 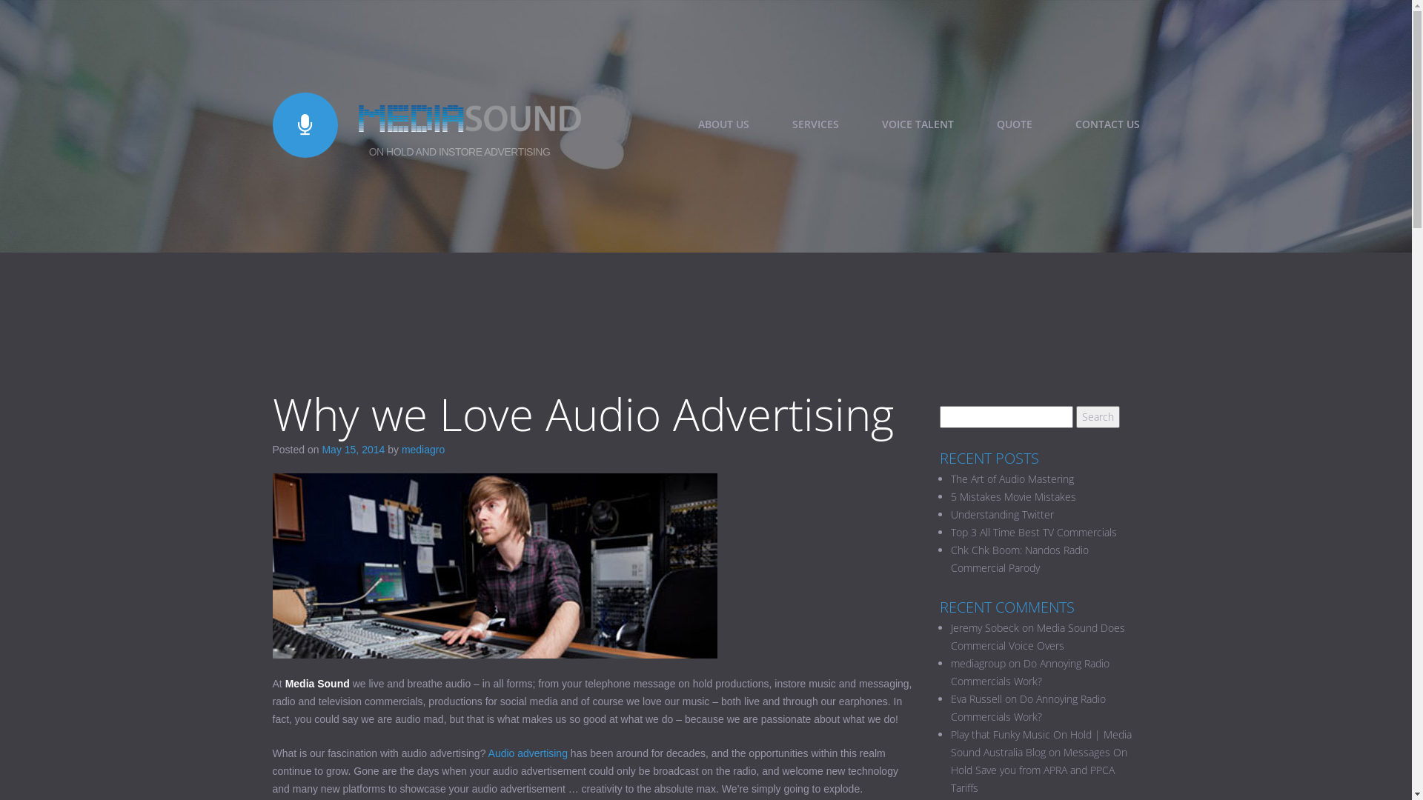 What do you see at coordinates (1027, 708) in the screenshot?
I see `Do Annoying Radio Commercials Work?` at bounding box center [1027, 708].